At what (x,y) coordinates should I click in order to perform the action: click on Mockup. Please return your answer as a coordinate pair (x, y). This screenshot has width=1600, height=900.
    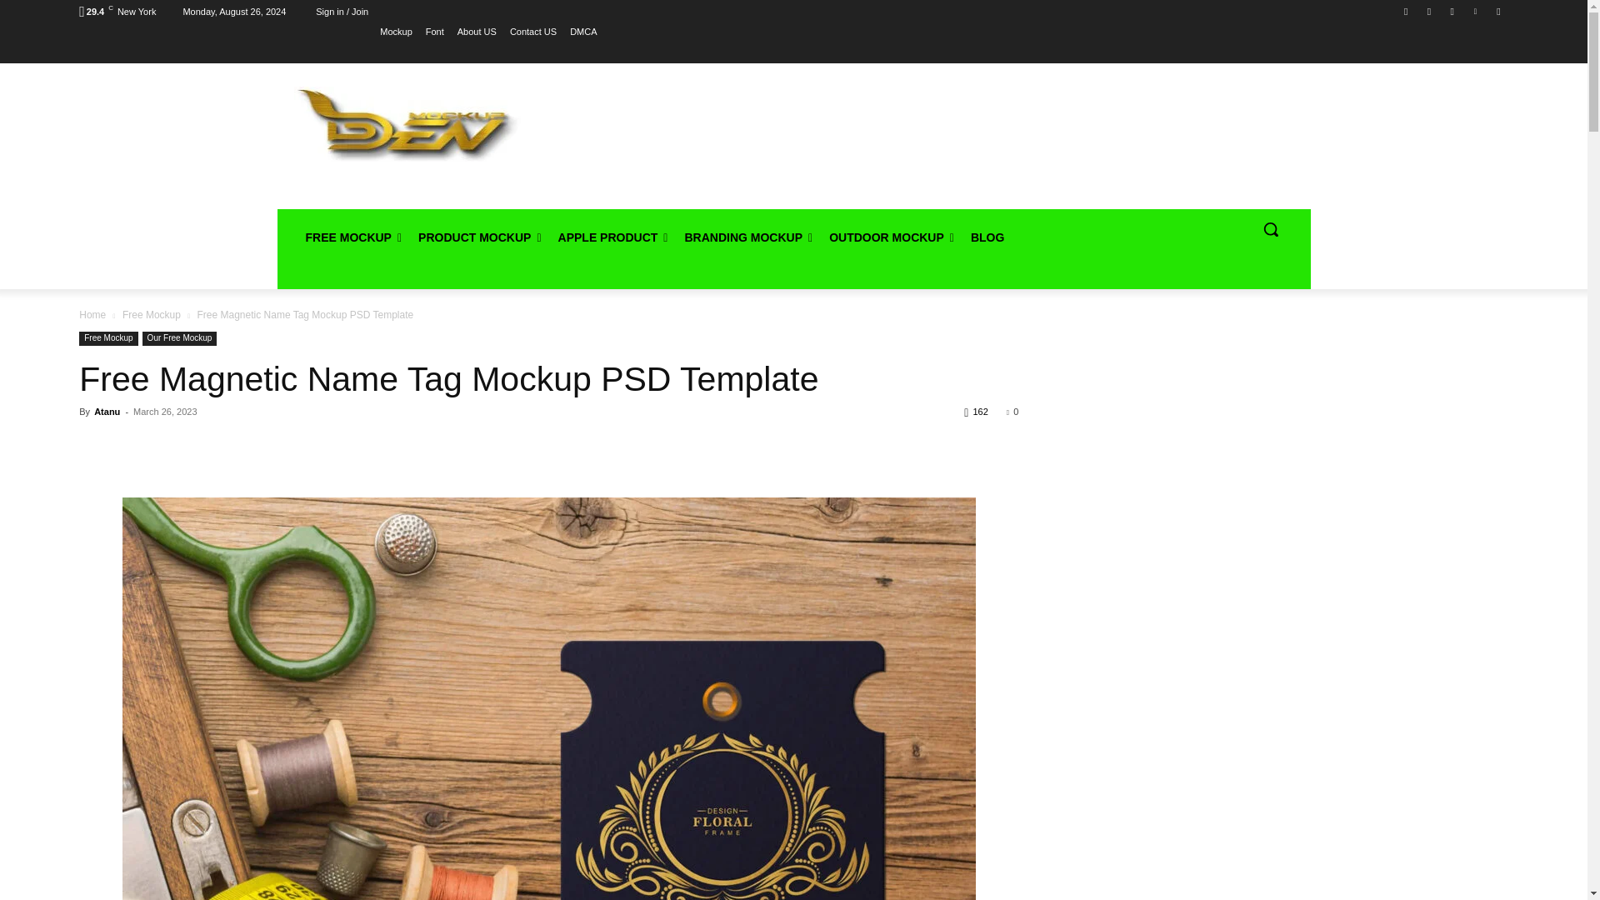
    Looking at the image, I should click on (397, 31).